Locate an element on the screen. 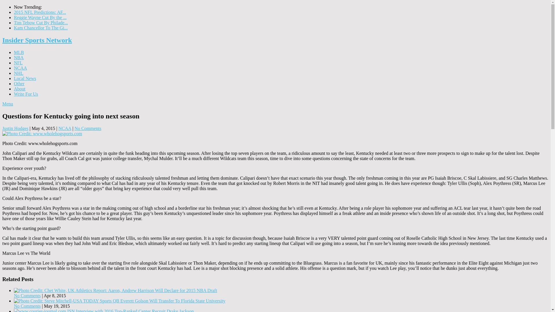 The height and width of the screenshot is (312, 555). Tim Tebow Cut By Philadelphia is located at coordinates (41, 23).